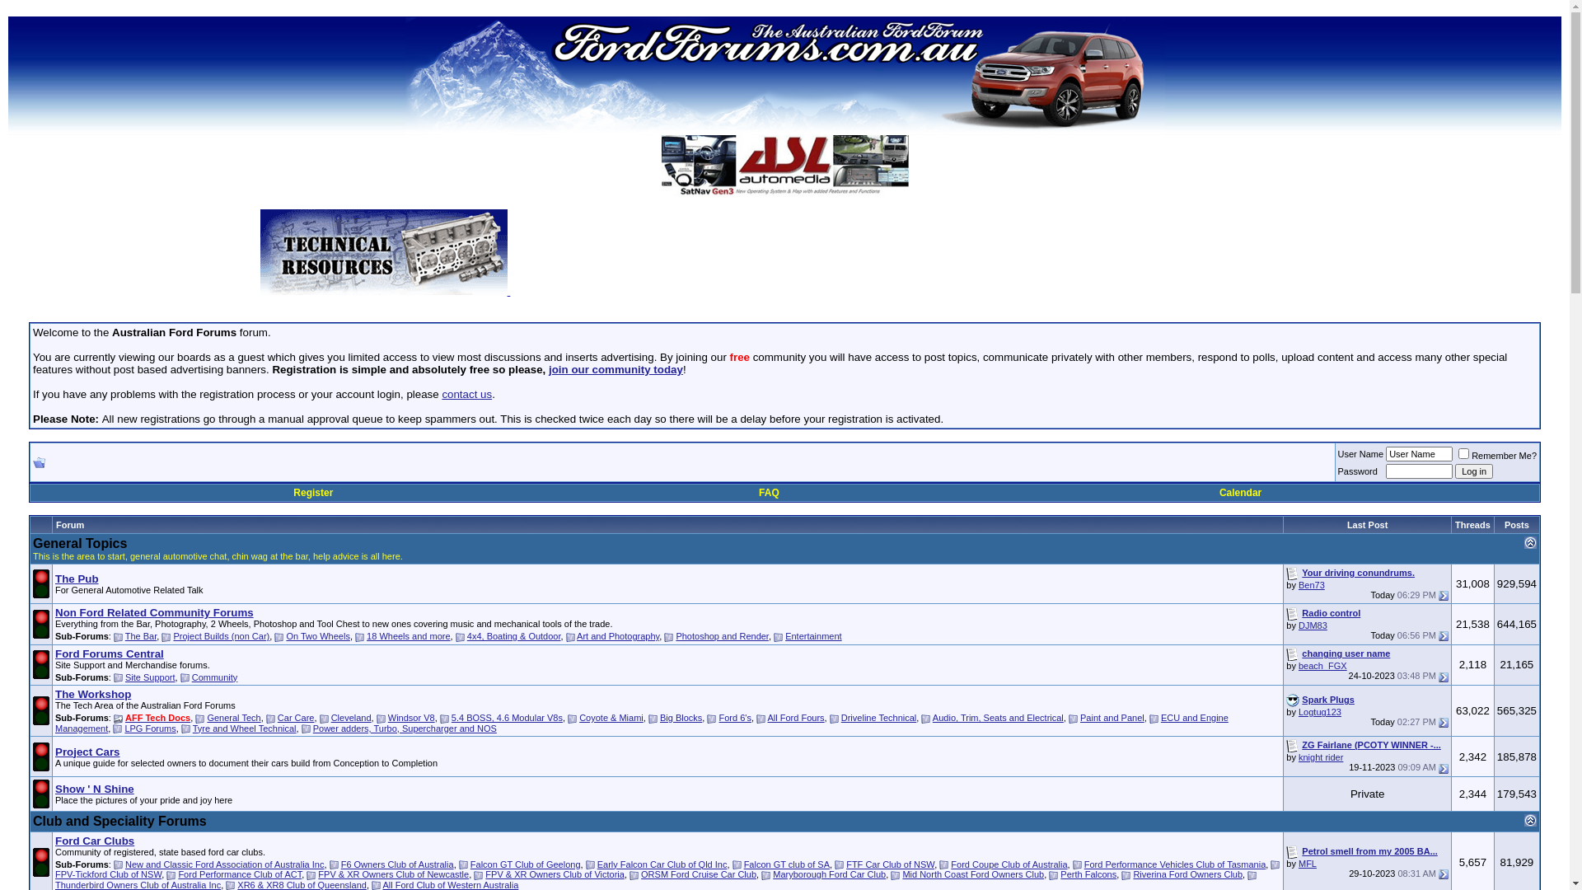 This screenshot has height=890, width=1582. I want to click on Windsor V8, so click(412, 718).